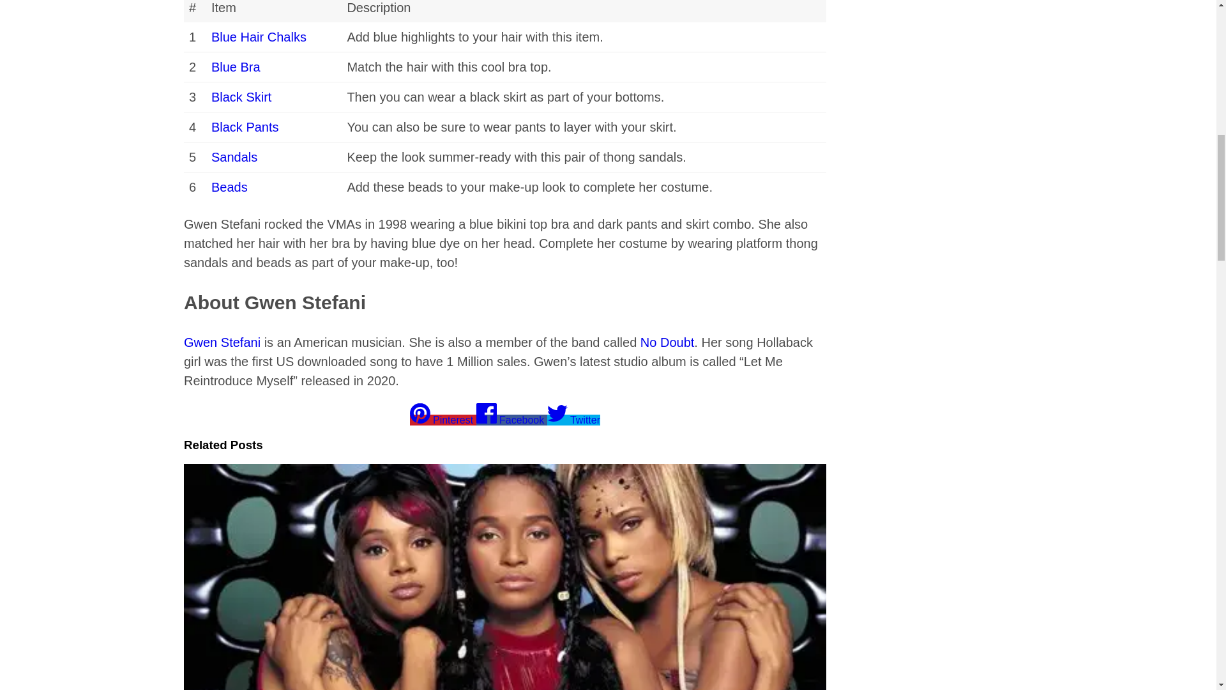 This screenshot has height=690, width=1226. I want to click on Gwen Stefani, so click(222, 342).